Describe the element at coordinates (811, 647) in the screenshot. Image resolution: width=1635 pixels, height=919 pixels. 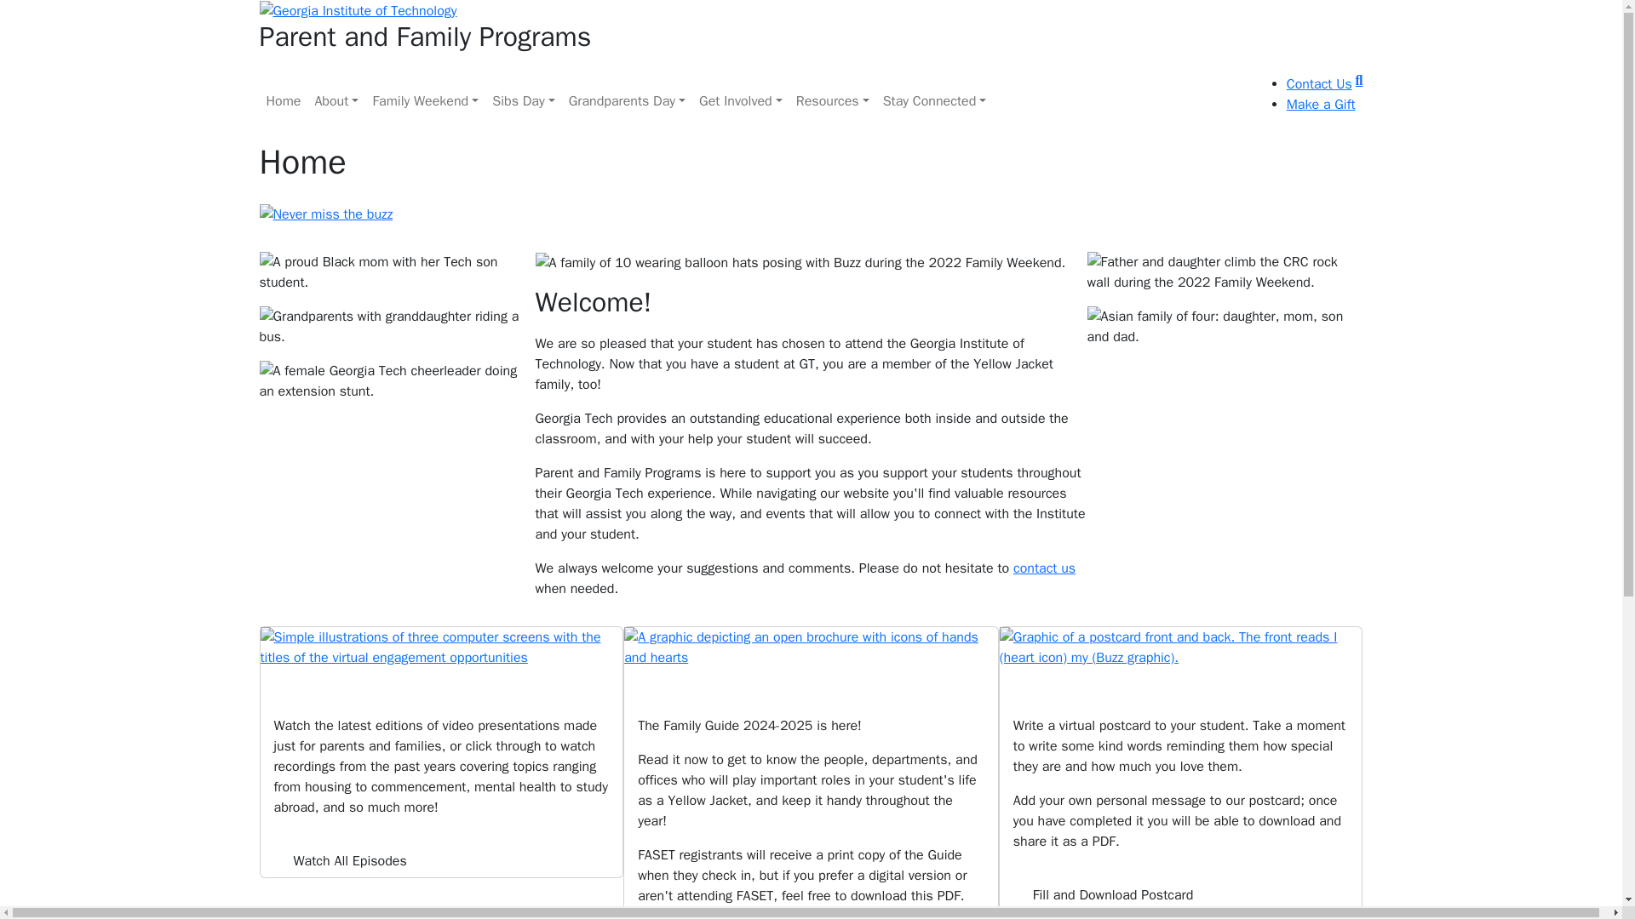
I see `Download the 2024-2025 Family Guide` at that location.